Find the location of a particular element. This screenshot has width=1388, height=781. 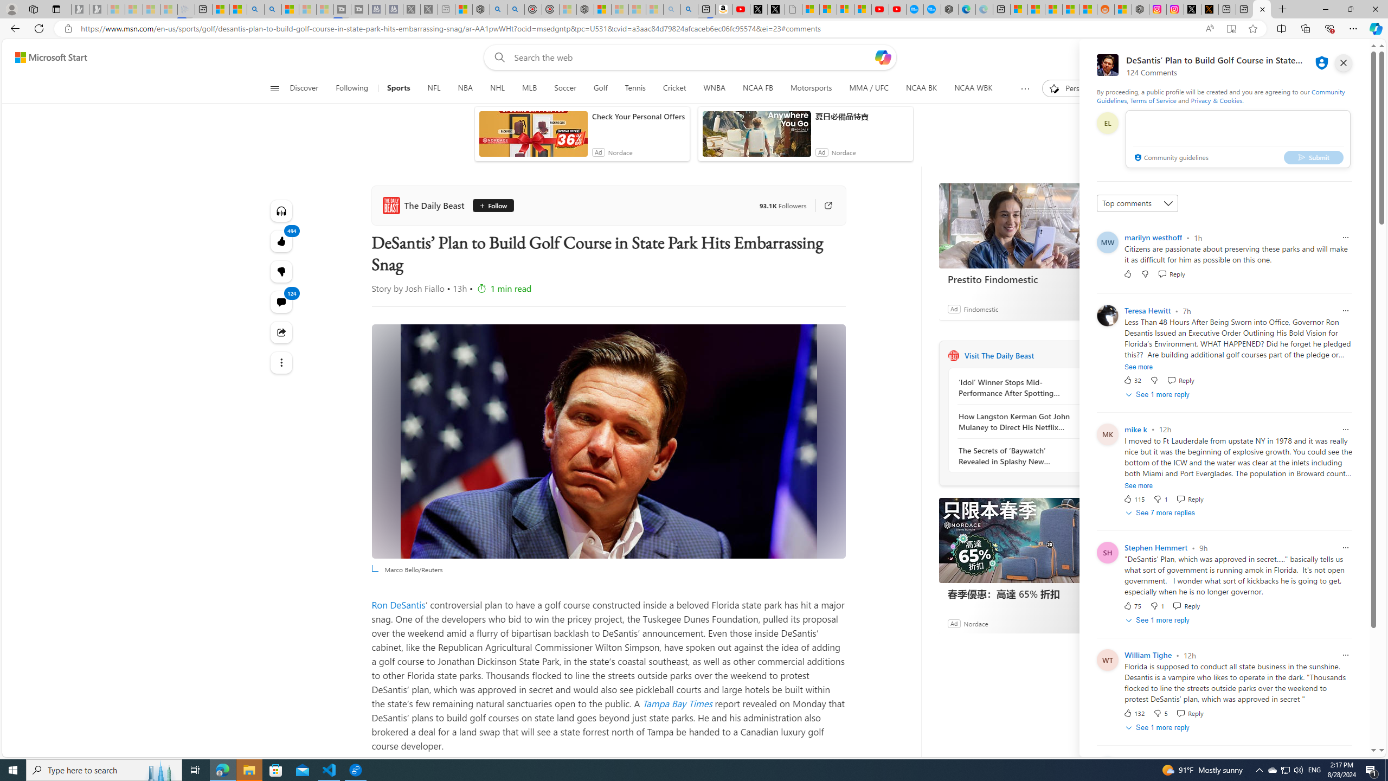

Nordace - Nordace has arrived Hong Kong is located at coordinates (950, 9).